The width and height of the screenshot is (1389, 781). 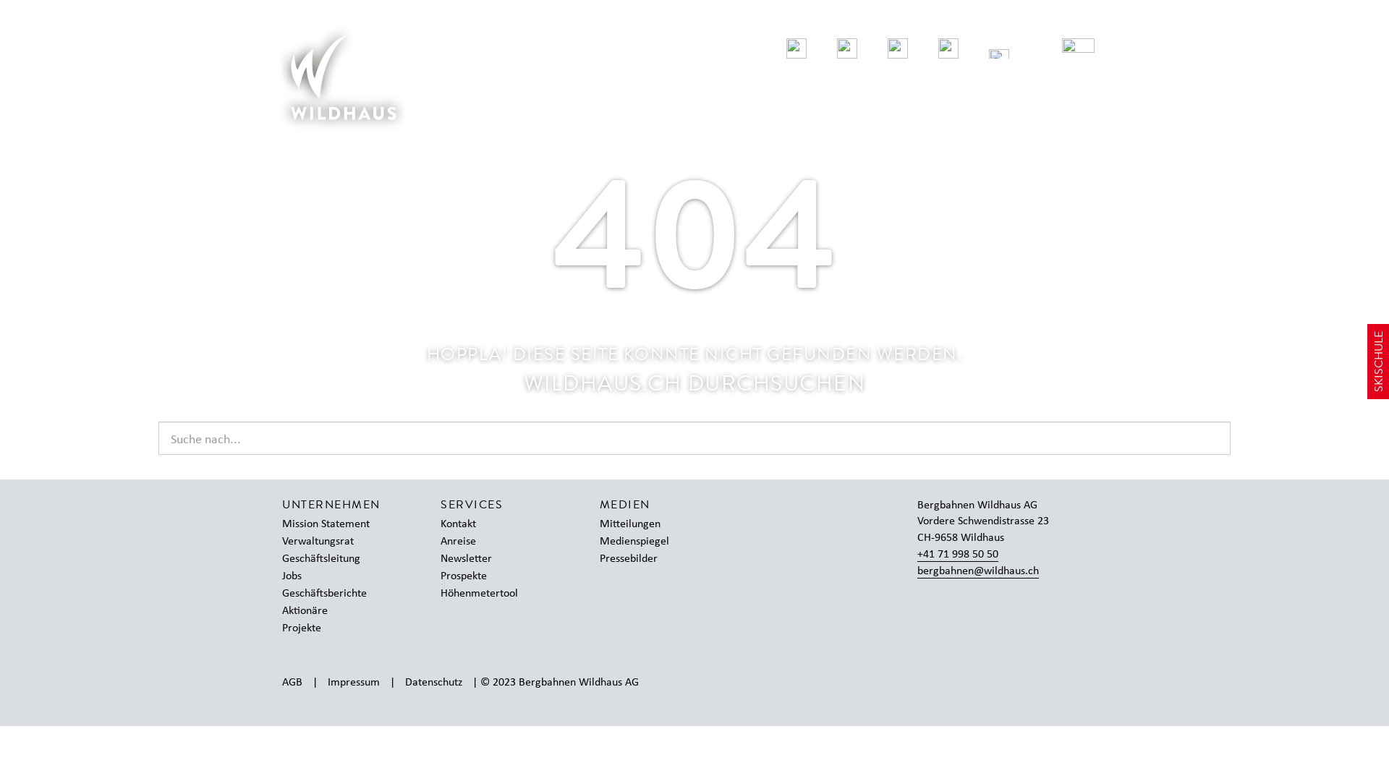 What do you see at coordinates (642, 541) in the screenshot?
I see `Medienspiegel` at bounding box center [642, 541].